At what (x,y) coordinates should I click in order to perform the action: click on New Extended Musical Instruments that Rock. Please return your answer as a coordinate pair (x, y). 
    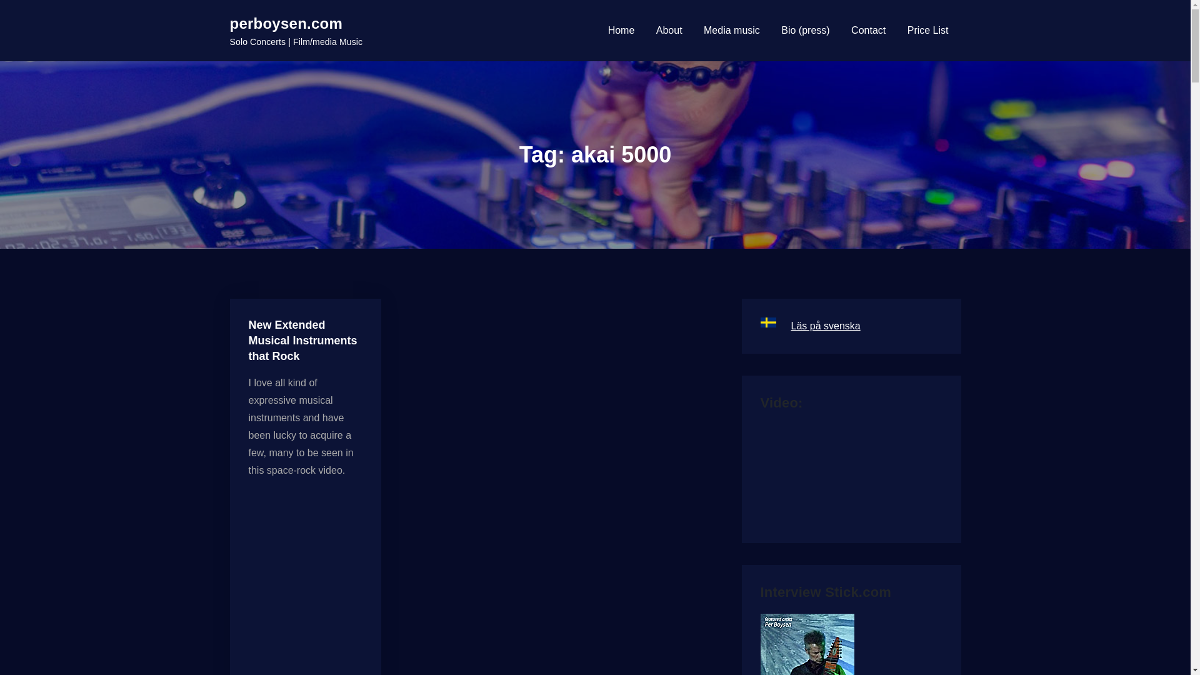
    Looking at the image, I should click on (302, 340).